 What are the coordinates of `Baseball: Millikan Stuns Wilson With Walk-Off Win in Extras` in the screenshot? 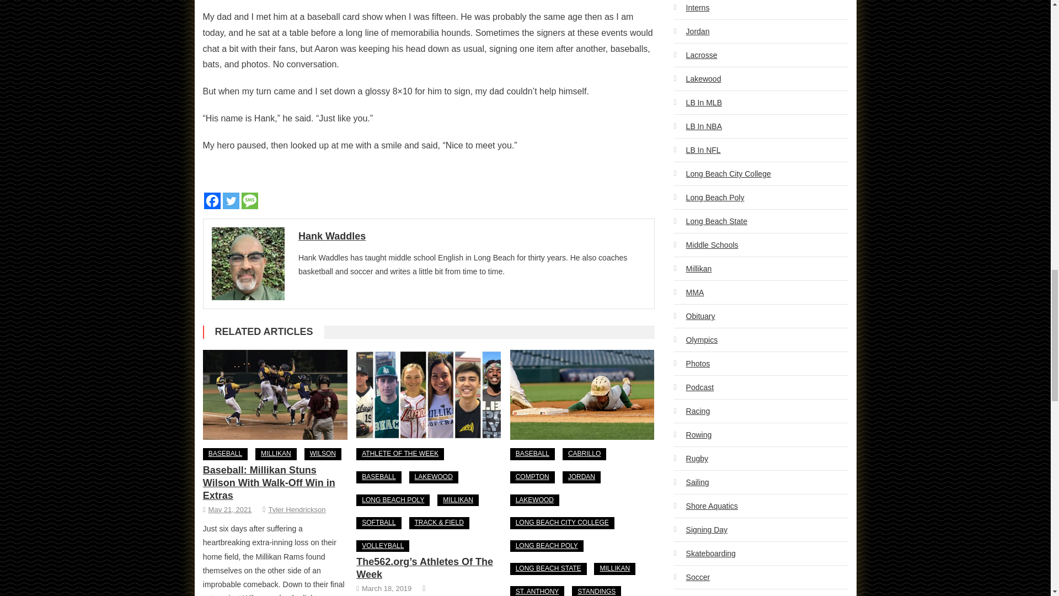 It's located at (275, 395).